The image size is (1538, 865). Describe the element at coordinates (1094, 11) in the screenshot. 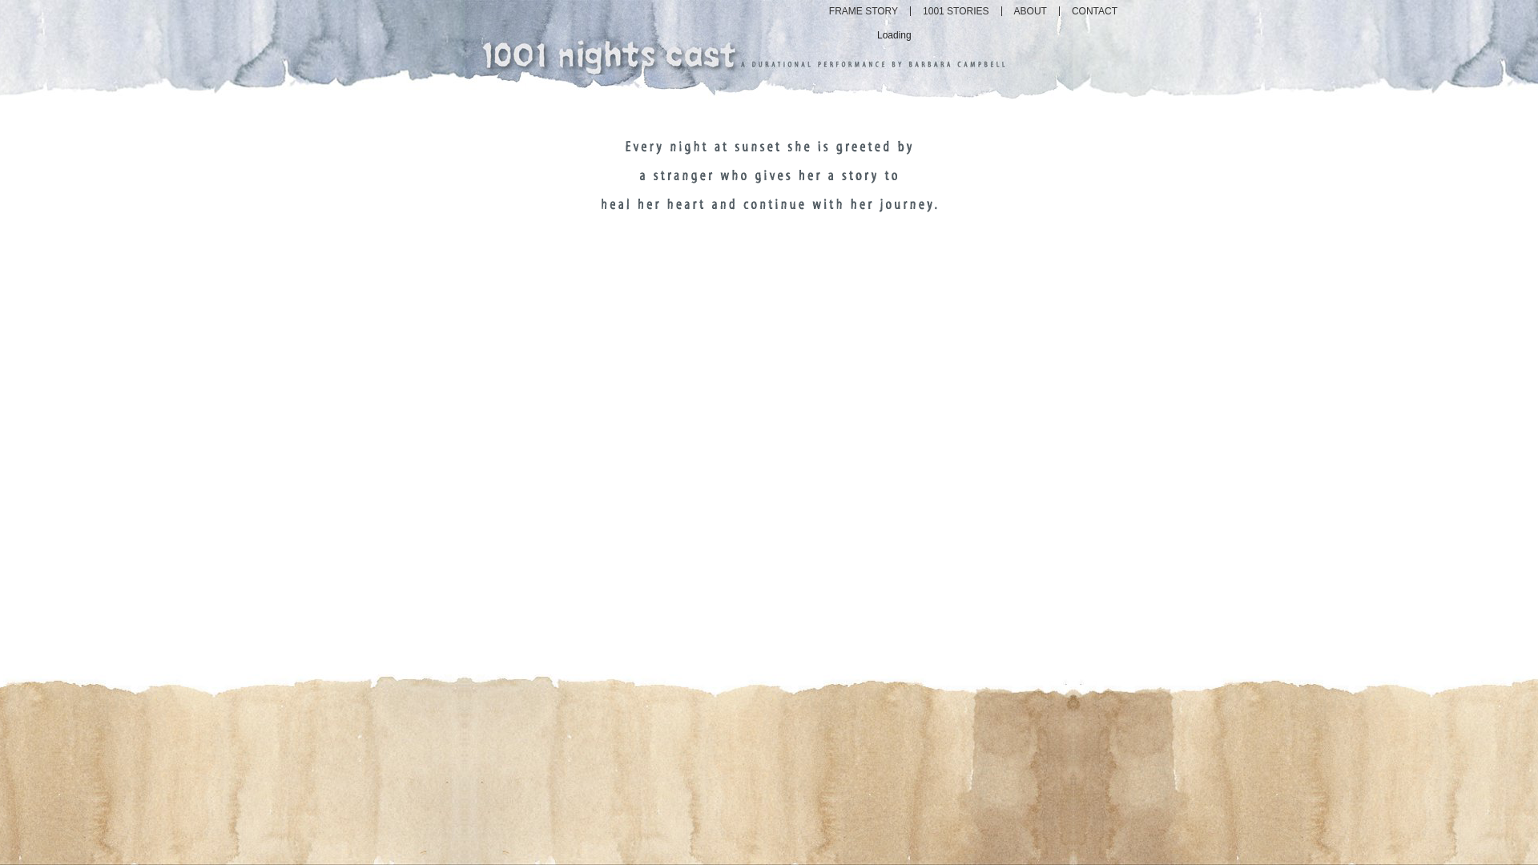

I see `CONTACT` at that location.